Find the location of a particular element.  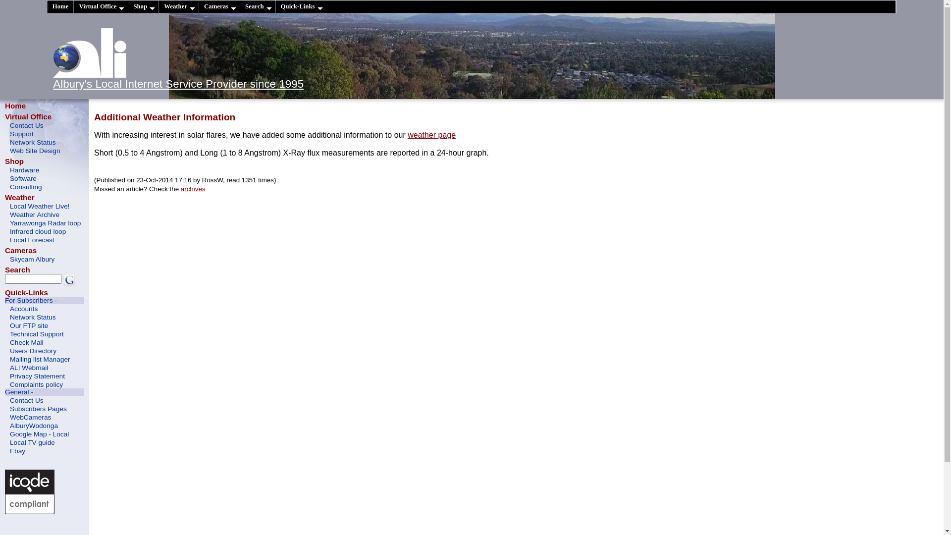

Accounts is located at coordinates (45, 308).